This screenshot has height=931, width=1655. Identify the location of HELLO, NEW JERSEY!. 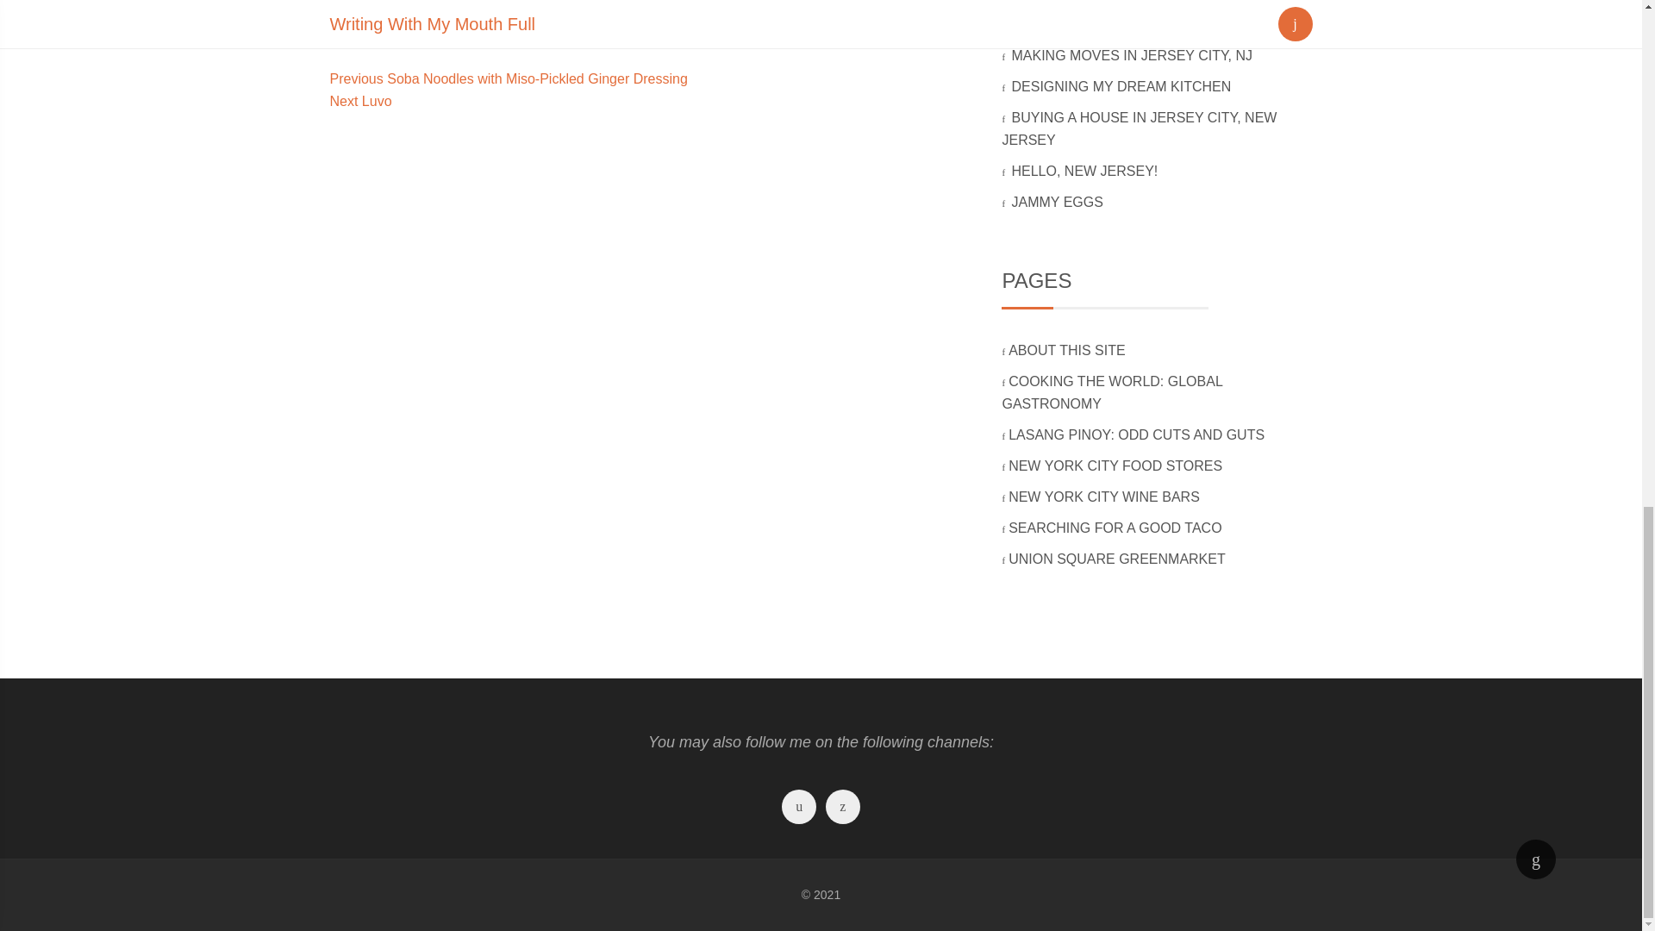
(1085, 171).